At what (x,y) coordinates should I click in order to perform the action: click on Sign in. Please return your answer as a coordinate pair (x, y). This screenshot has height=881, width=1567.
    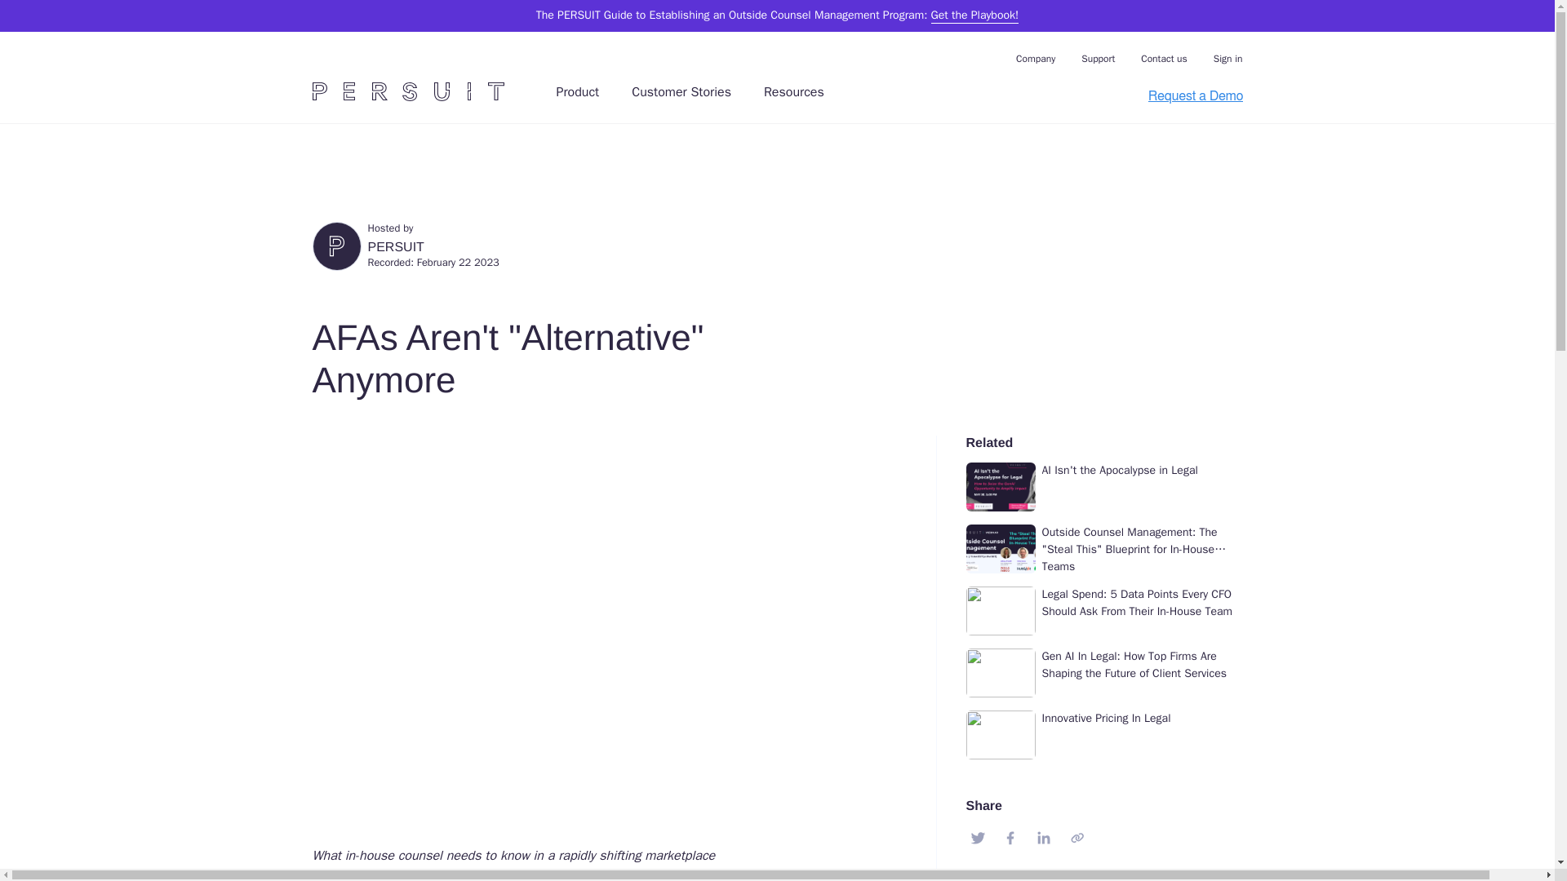
    Looking at the image, I should click on (1227, 59).